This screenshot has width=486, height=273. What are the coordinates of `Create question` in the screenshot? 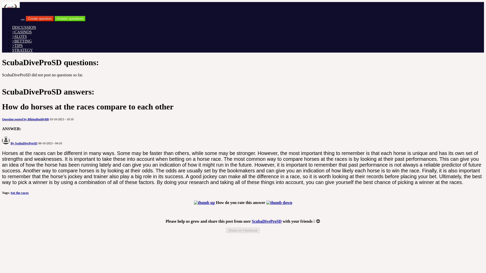 It's located at (39, 18).